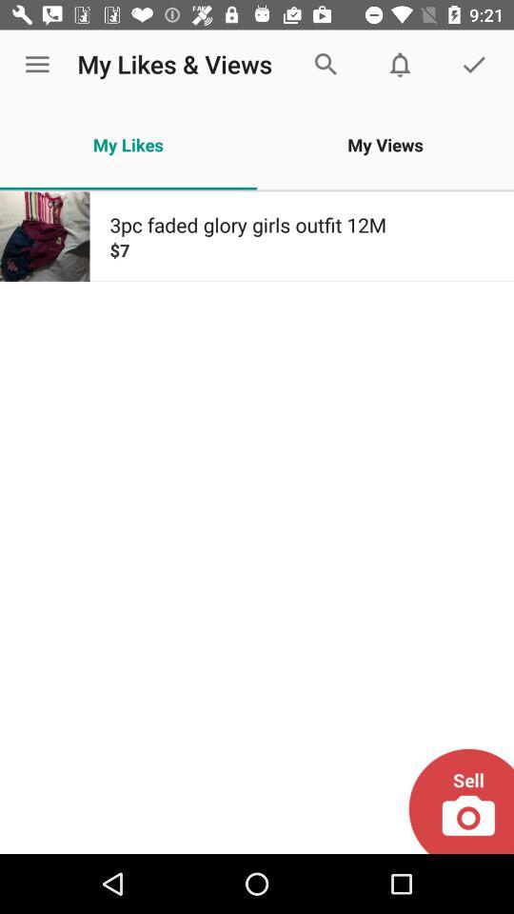 Image resolution: width=514 pixels, height=914 pixels. I want to click on click app to the left of my likes & views, so click(37, 65).